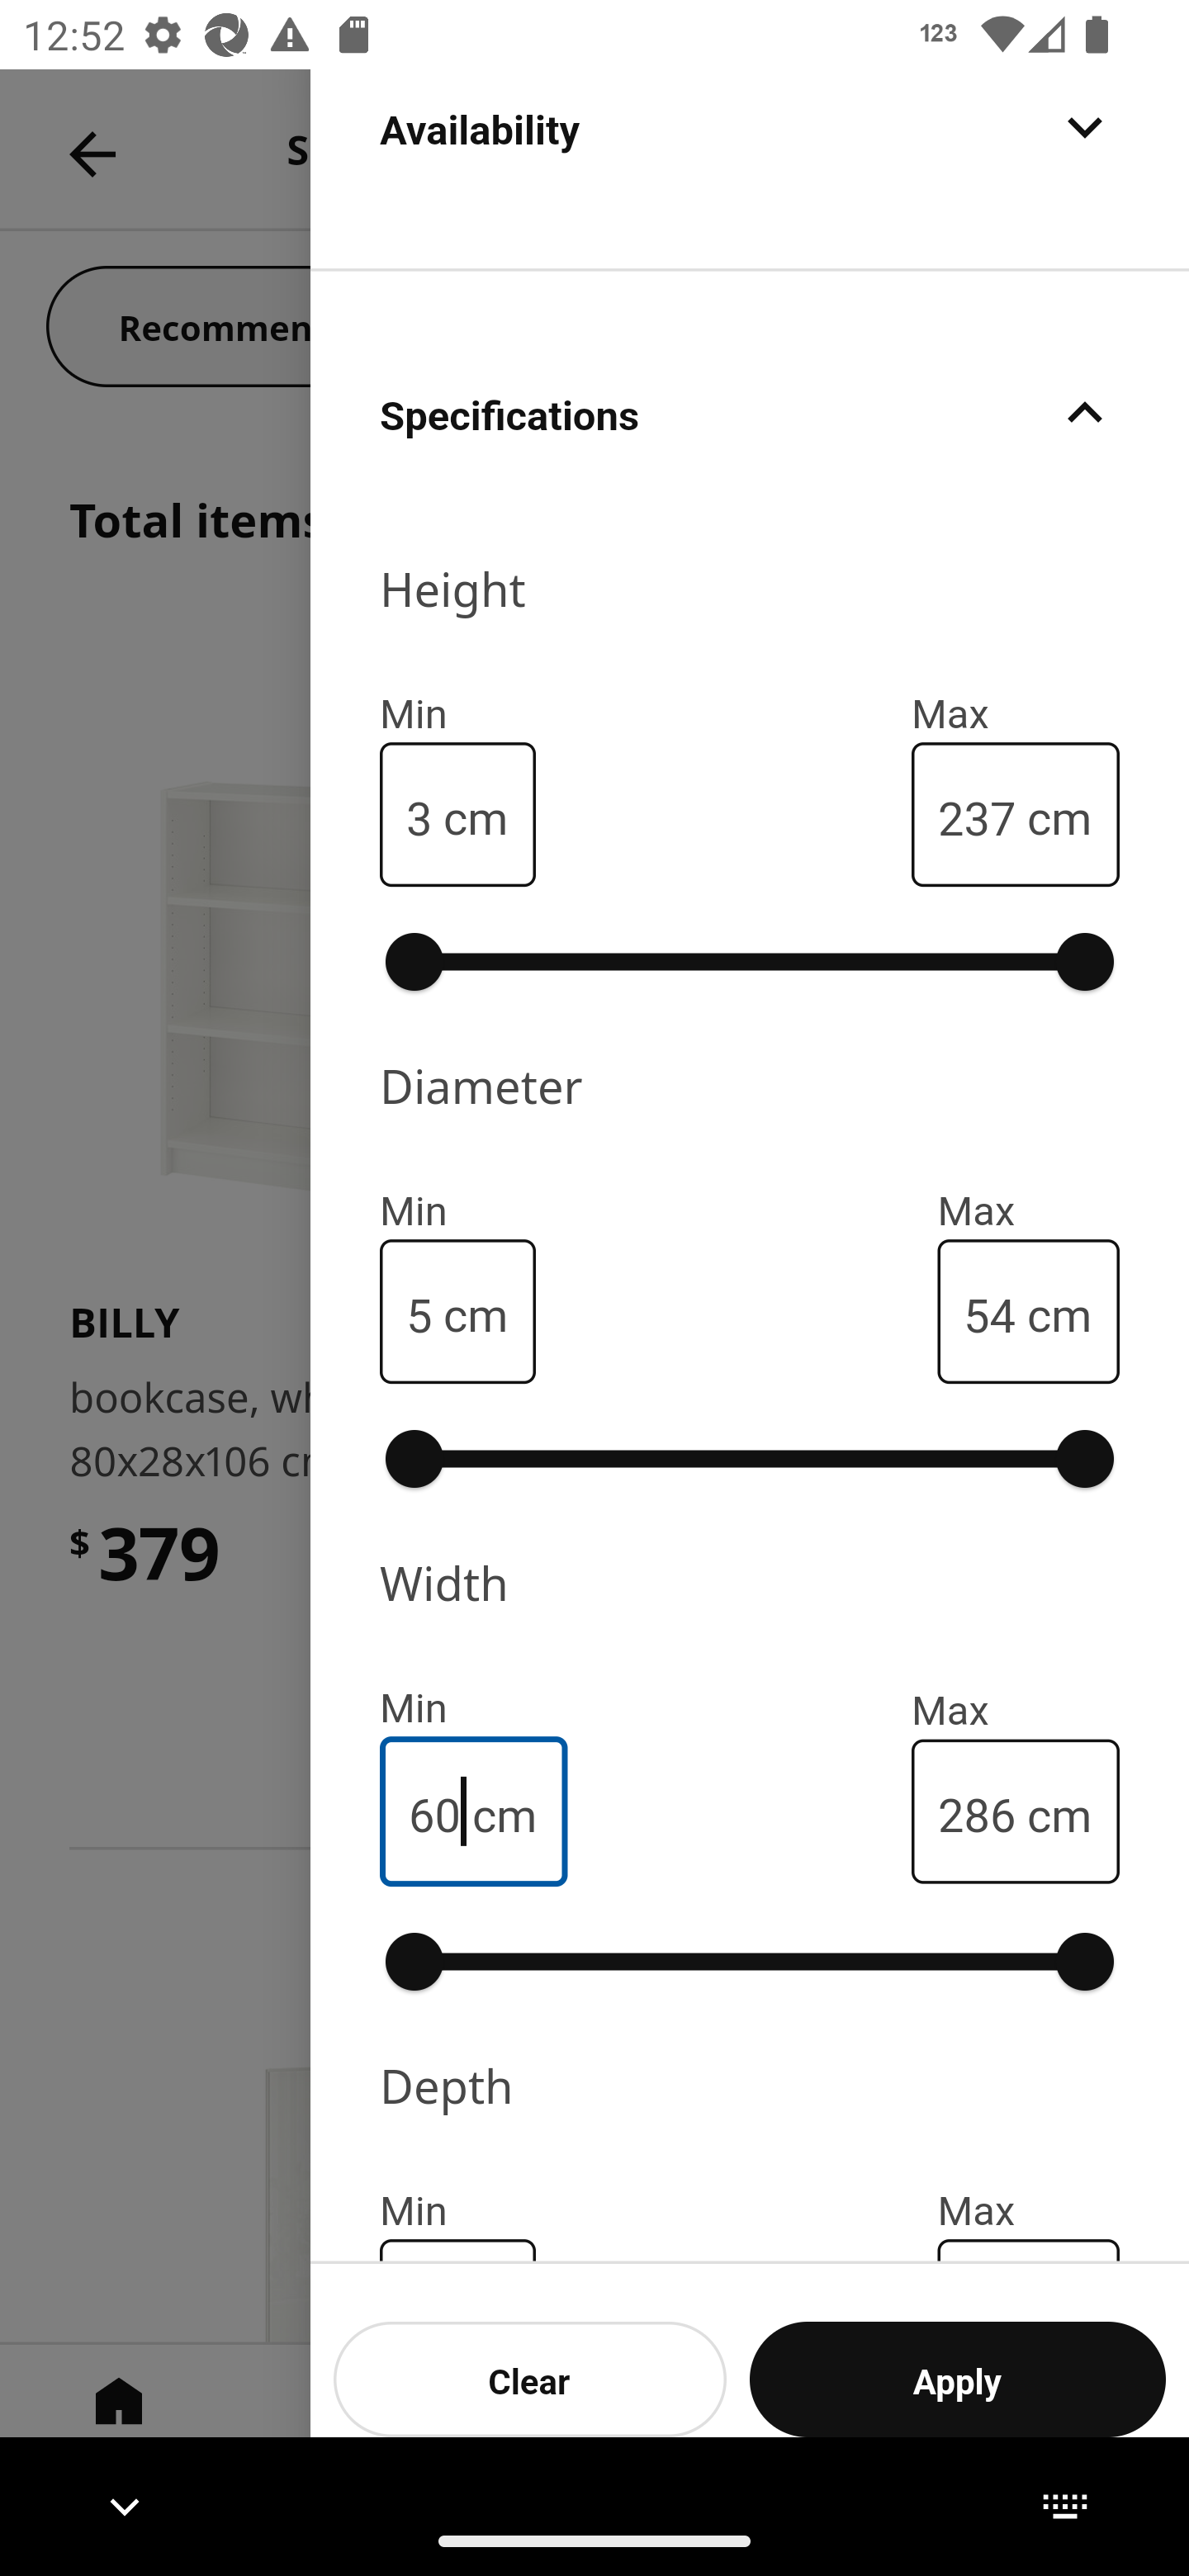 Image resolution: width=1189 pixels, height=2576 pixels. What do you see at coordinates (750, 962) in the screenshot?
I see `0% 100%` at bounding box center [750, 962].